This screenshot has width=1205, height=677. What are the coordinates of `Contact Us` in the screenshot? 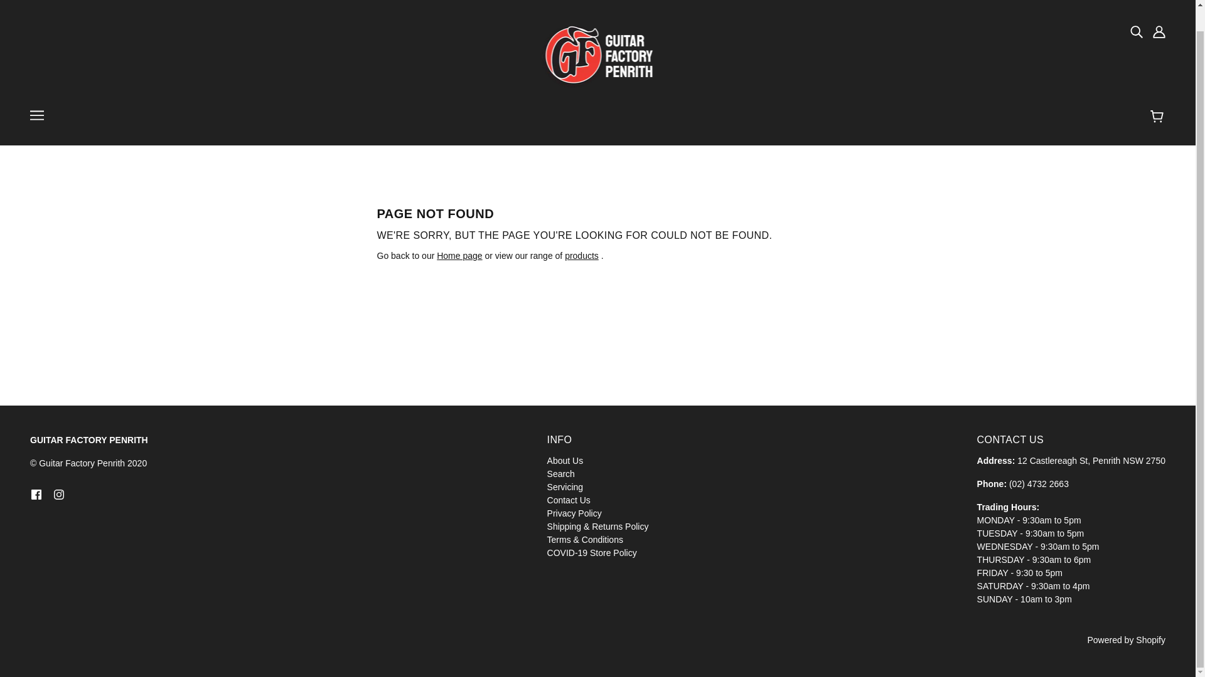 It's located at (569, 499).